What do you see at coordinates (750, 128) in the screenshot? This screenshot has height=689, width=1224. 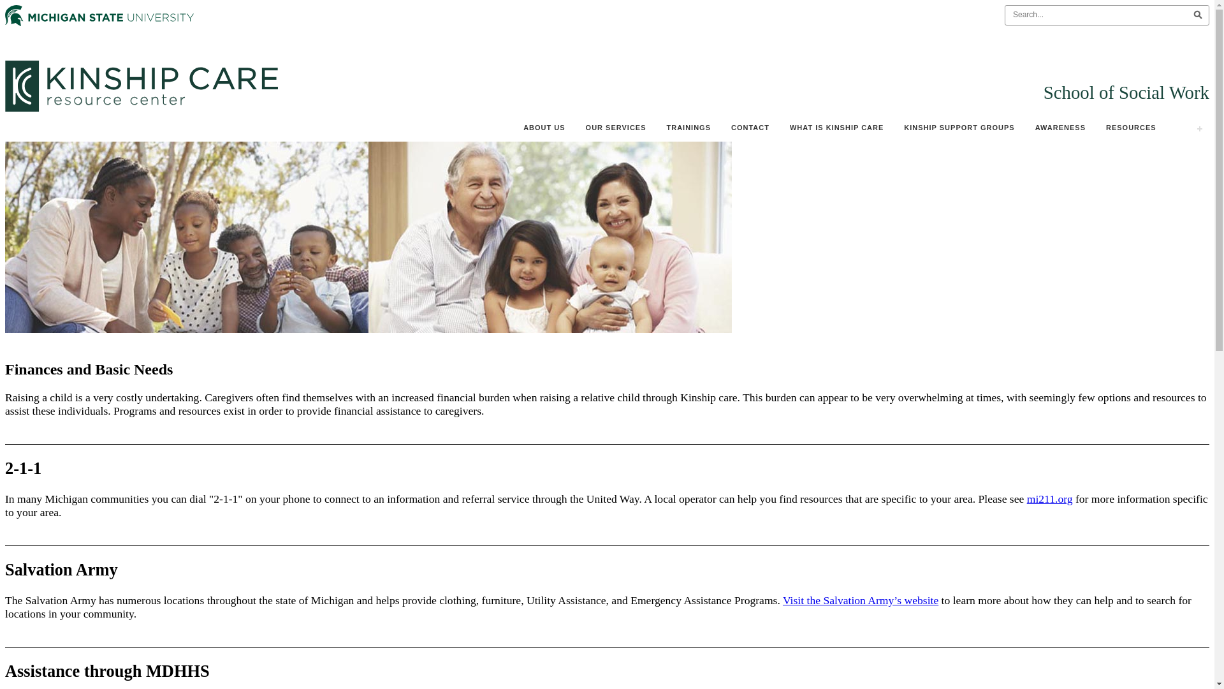 I see `CONTACT` at bounding box center [750, 128].